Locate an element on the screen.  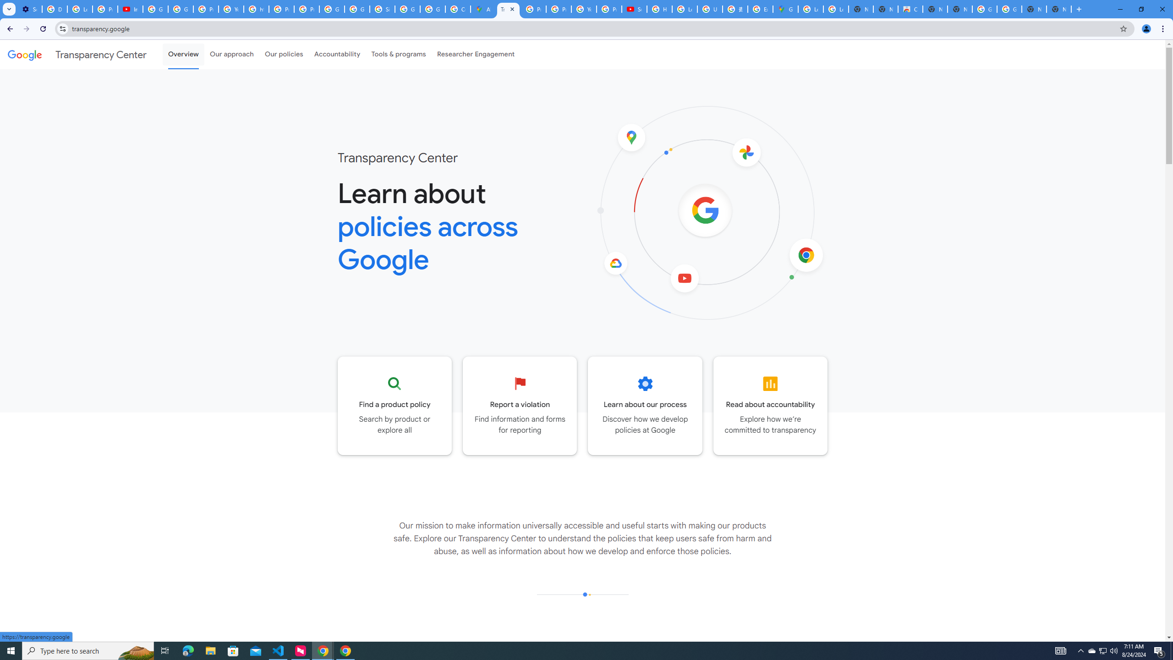
Create your Google Account is located at coordinates (458, 9).